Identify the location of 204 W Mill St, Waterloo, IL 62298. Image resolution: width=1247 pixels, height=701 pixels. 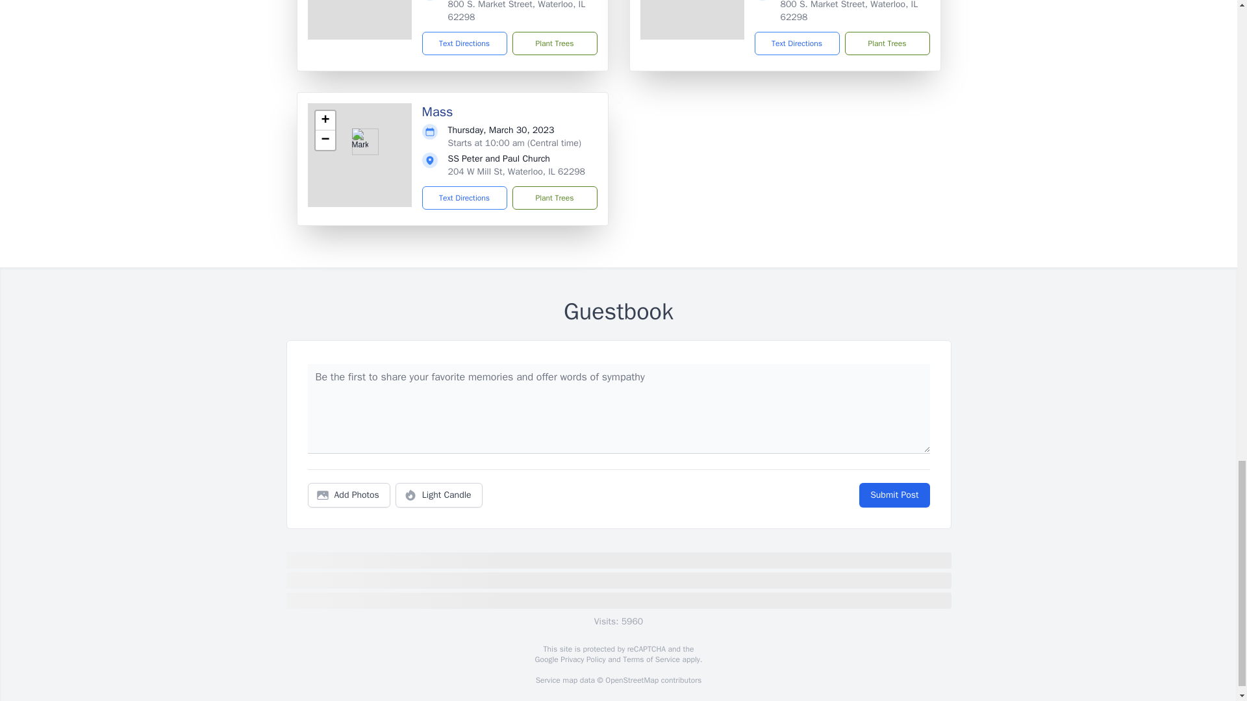
(516, 171).